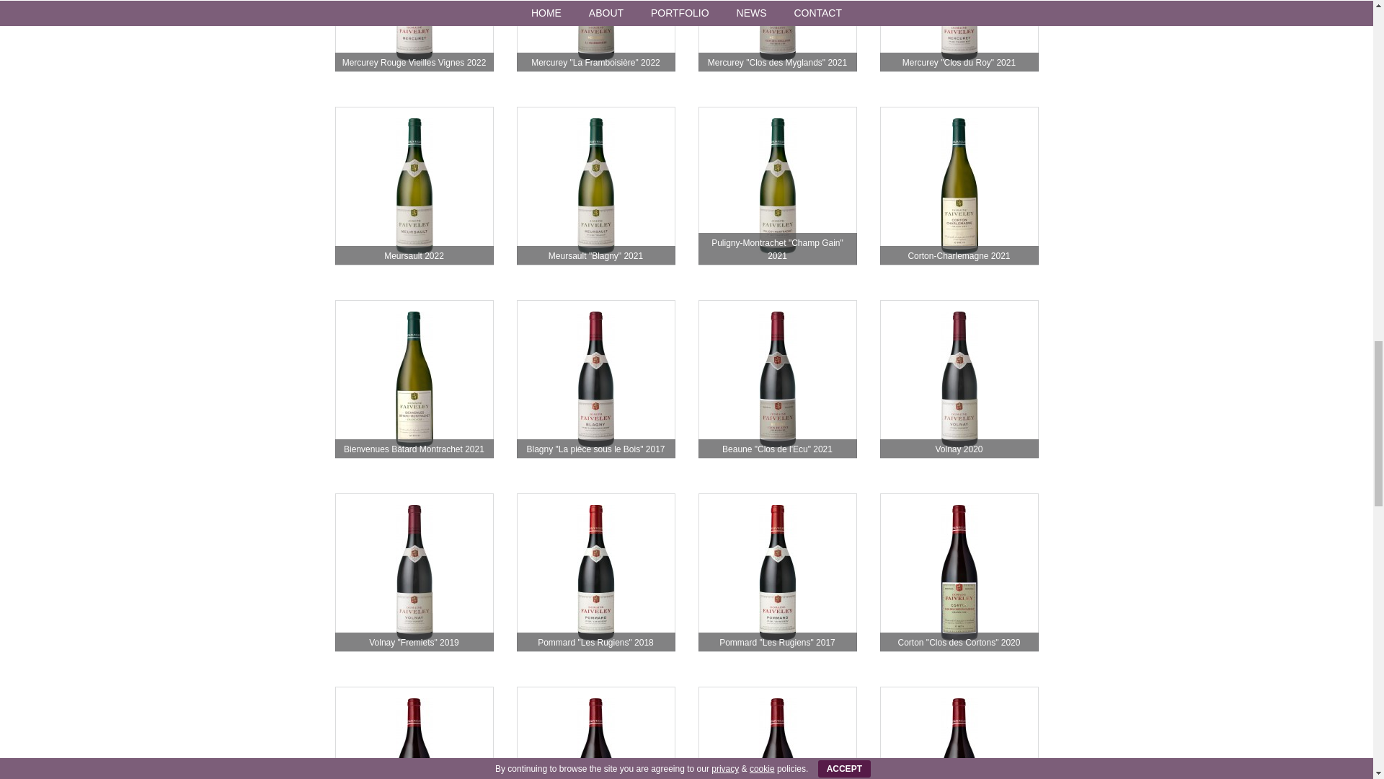  What do you see at coordinates (777, 36) in the screenshot?
I see `Mercurey ` at bounding box center [777, 36].